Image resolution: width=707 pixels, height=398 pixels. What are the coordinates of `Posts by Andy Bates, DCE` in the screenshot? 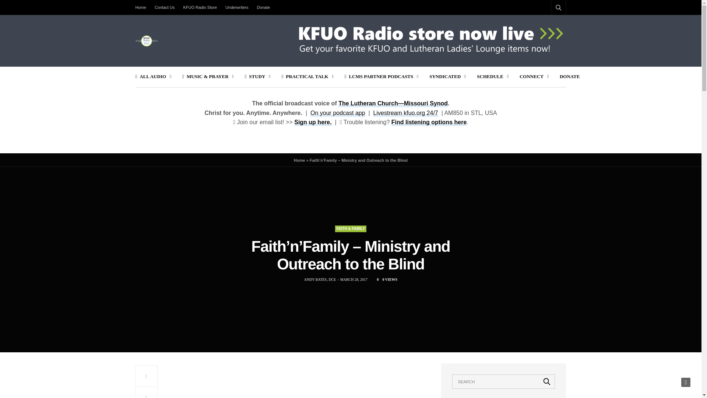 It's located at (320, 279).